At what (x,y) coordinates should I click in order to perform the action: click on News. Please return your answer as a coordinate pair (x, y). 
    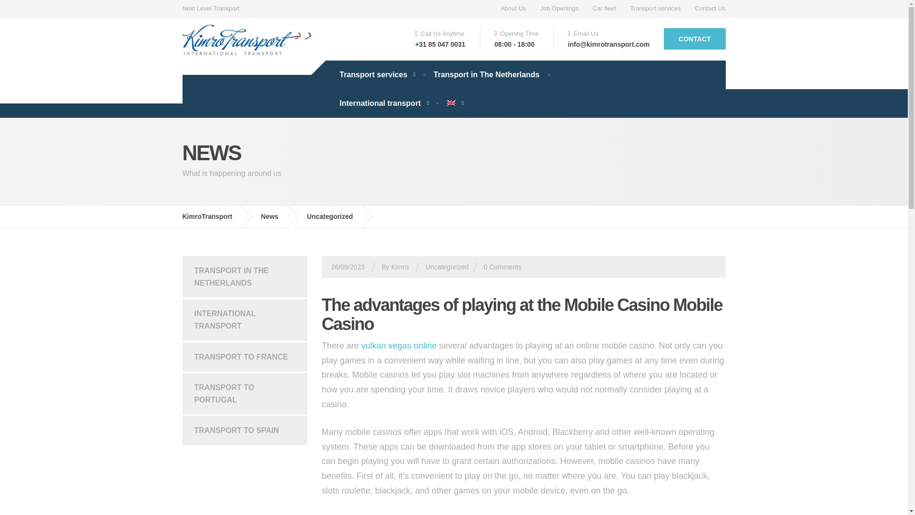
    Looking at the image, I should click on (276, 216).